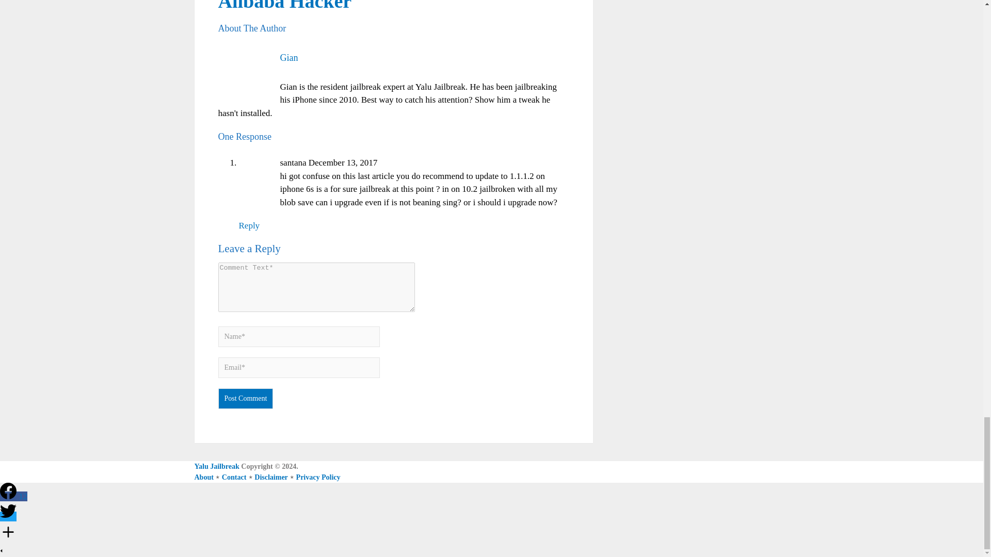  What do you see at coordinates (249, 225) in the screenshot?
I see `Reply` at bounding box center [249, 225].